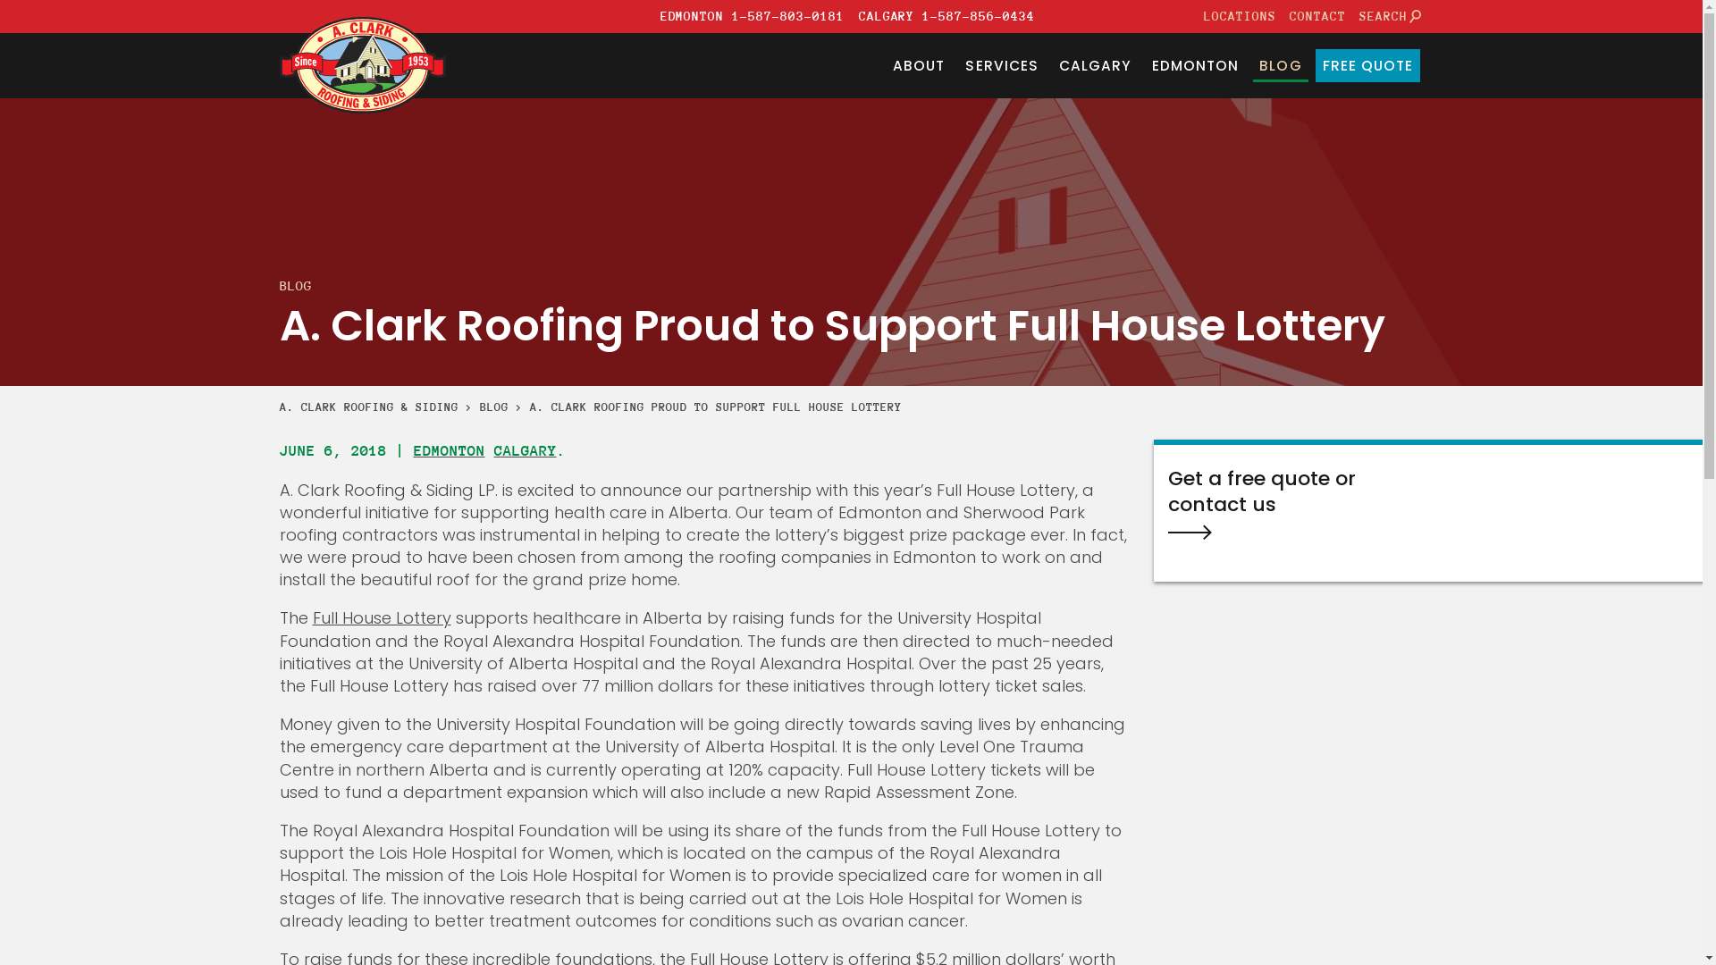  I want to click on BLOG, so click(1282, 66).